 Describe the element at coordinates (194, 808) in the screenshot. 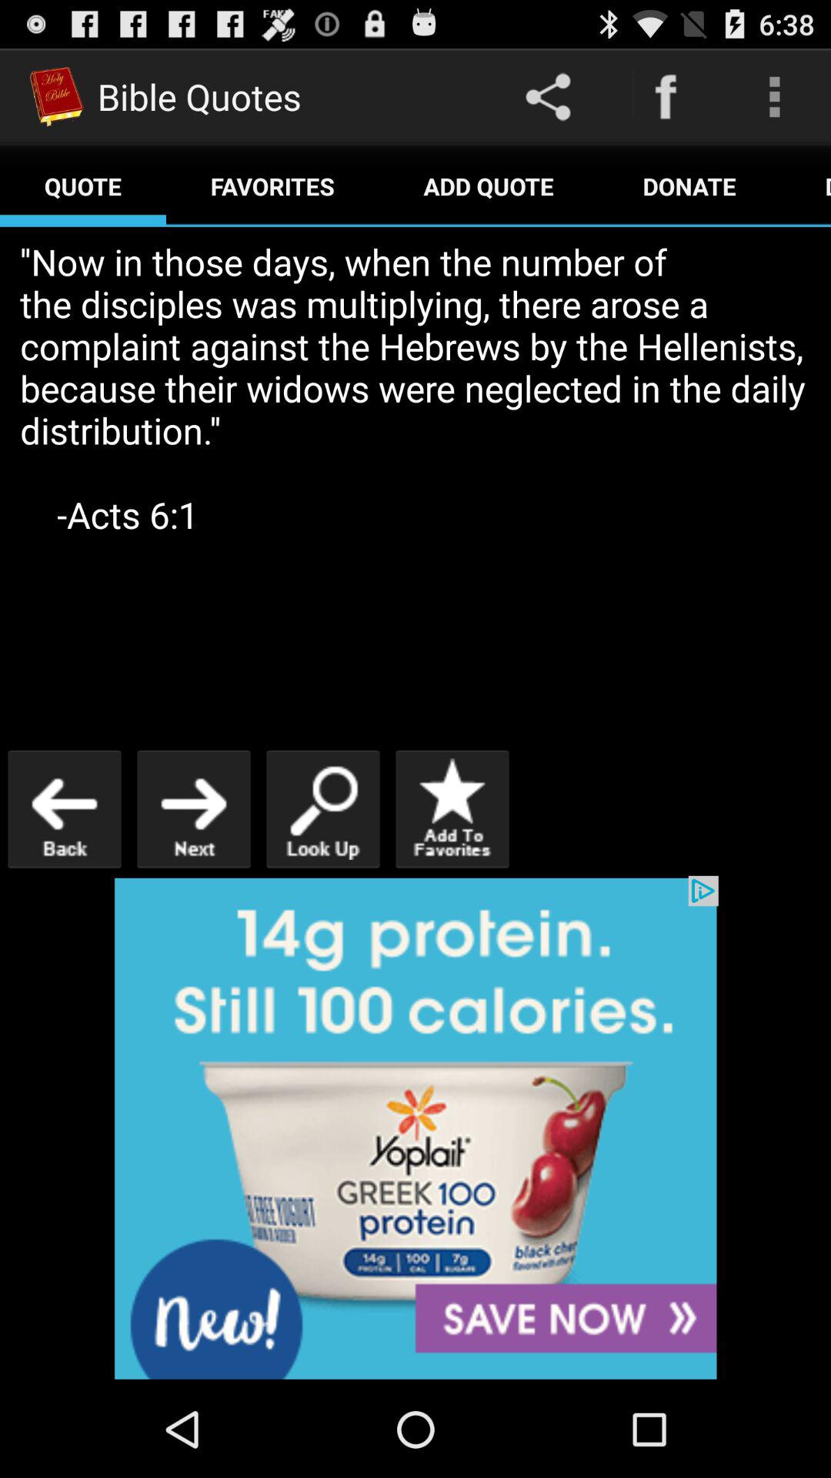

I see `go to next` at that location.